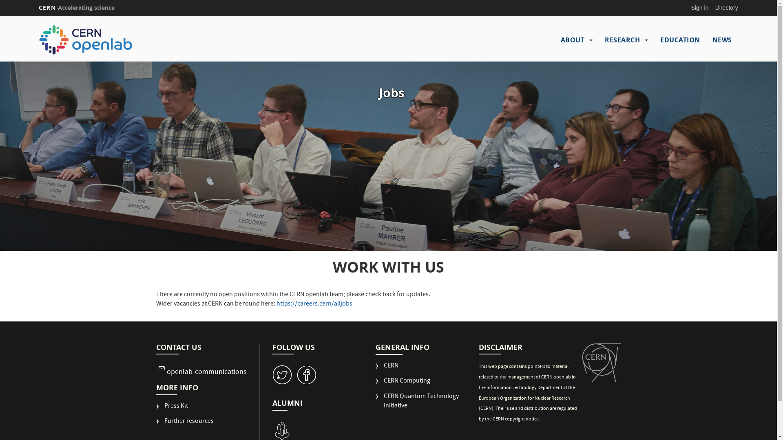 The image size is (783, 440). I want to click on Further resources, so click(184, 425).